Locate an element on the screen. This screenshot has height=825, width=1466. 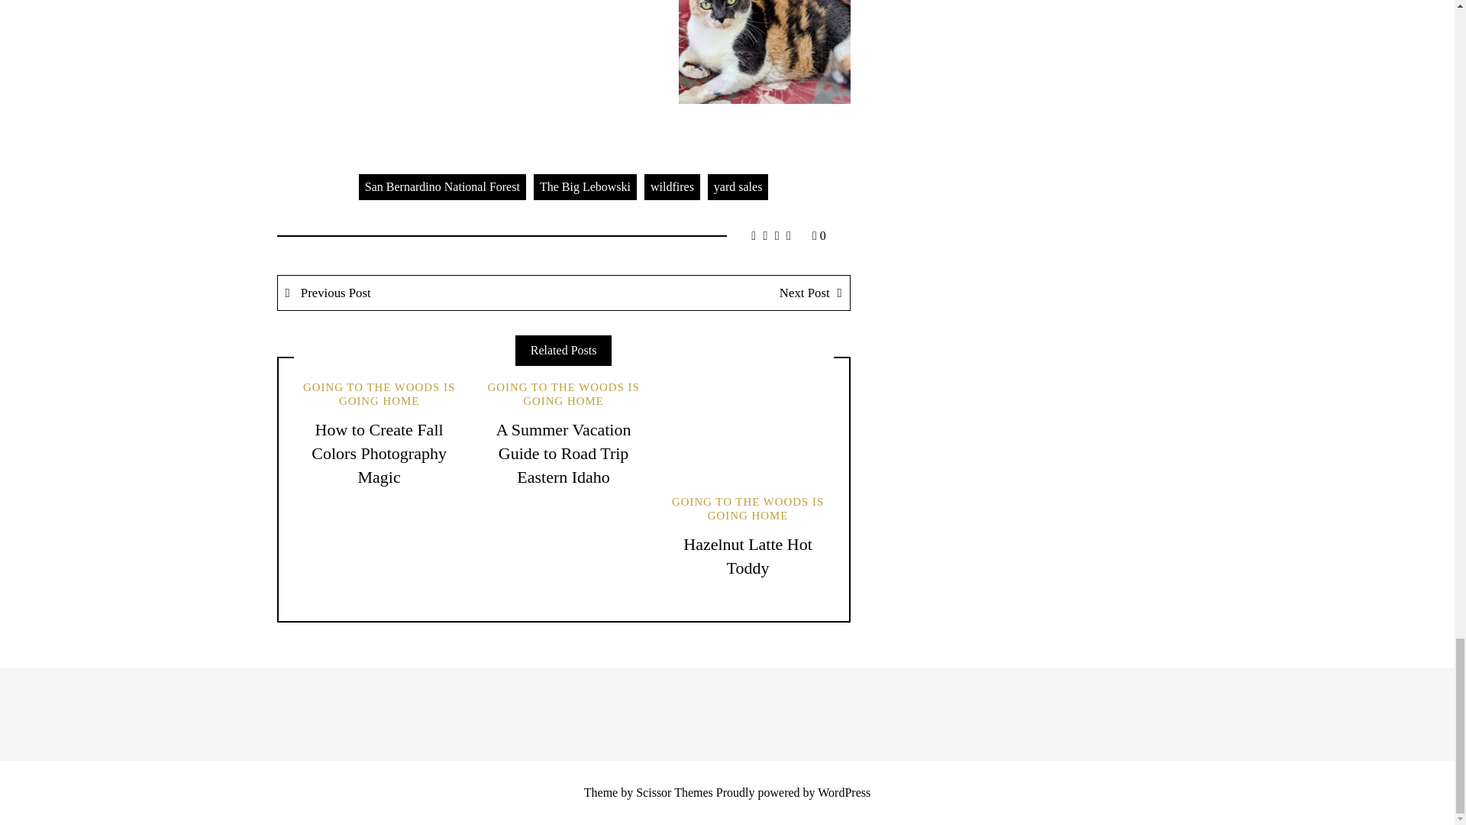
How to Create Fall Colors Photography Magic is located at coordinates (379, 453).